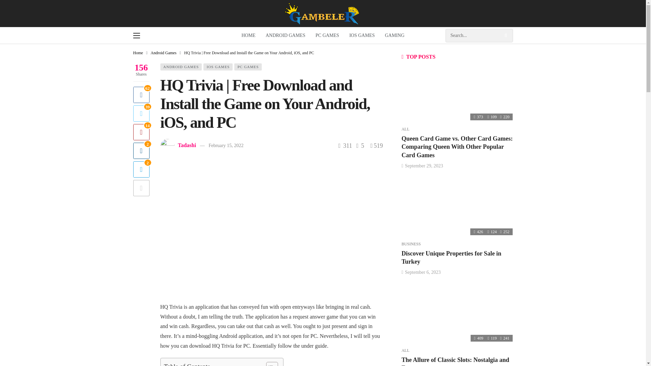 This screenshot has height=366, width=651. I want to click on 14, so click(141, 132).